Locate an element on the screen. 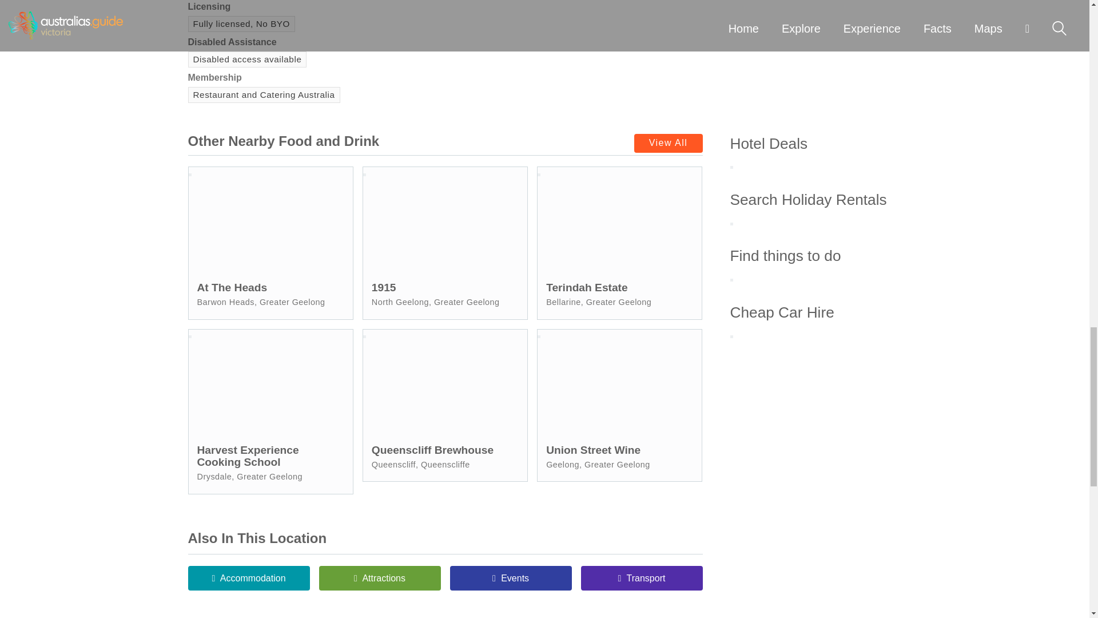 The height and width of the screenshot is (618, 1098). View All is located at coordinates (668, 143).